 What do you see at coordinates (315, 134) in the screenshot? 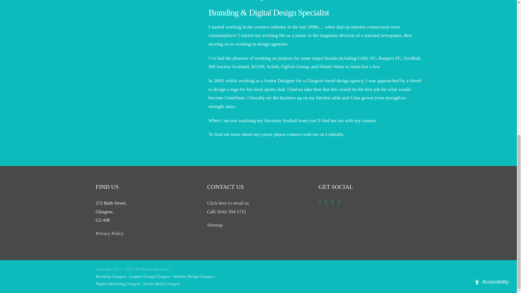
I see `connect with me on LinkedIn` at bounding box center [315, 134].